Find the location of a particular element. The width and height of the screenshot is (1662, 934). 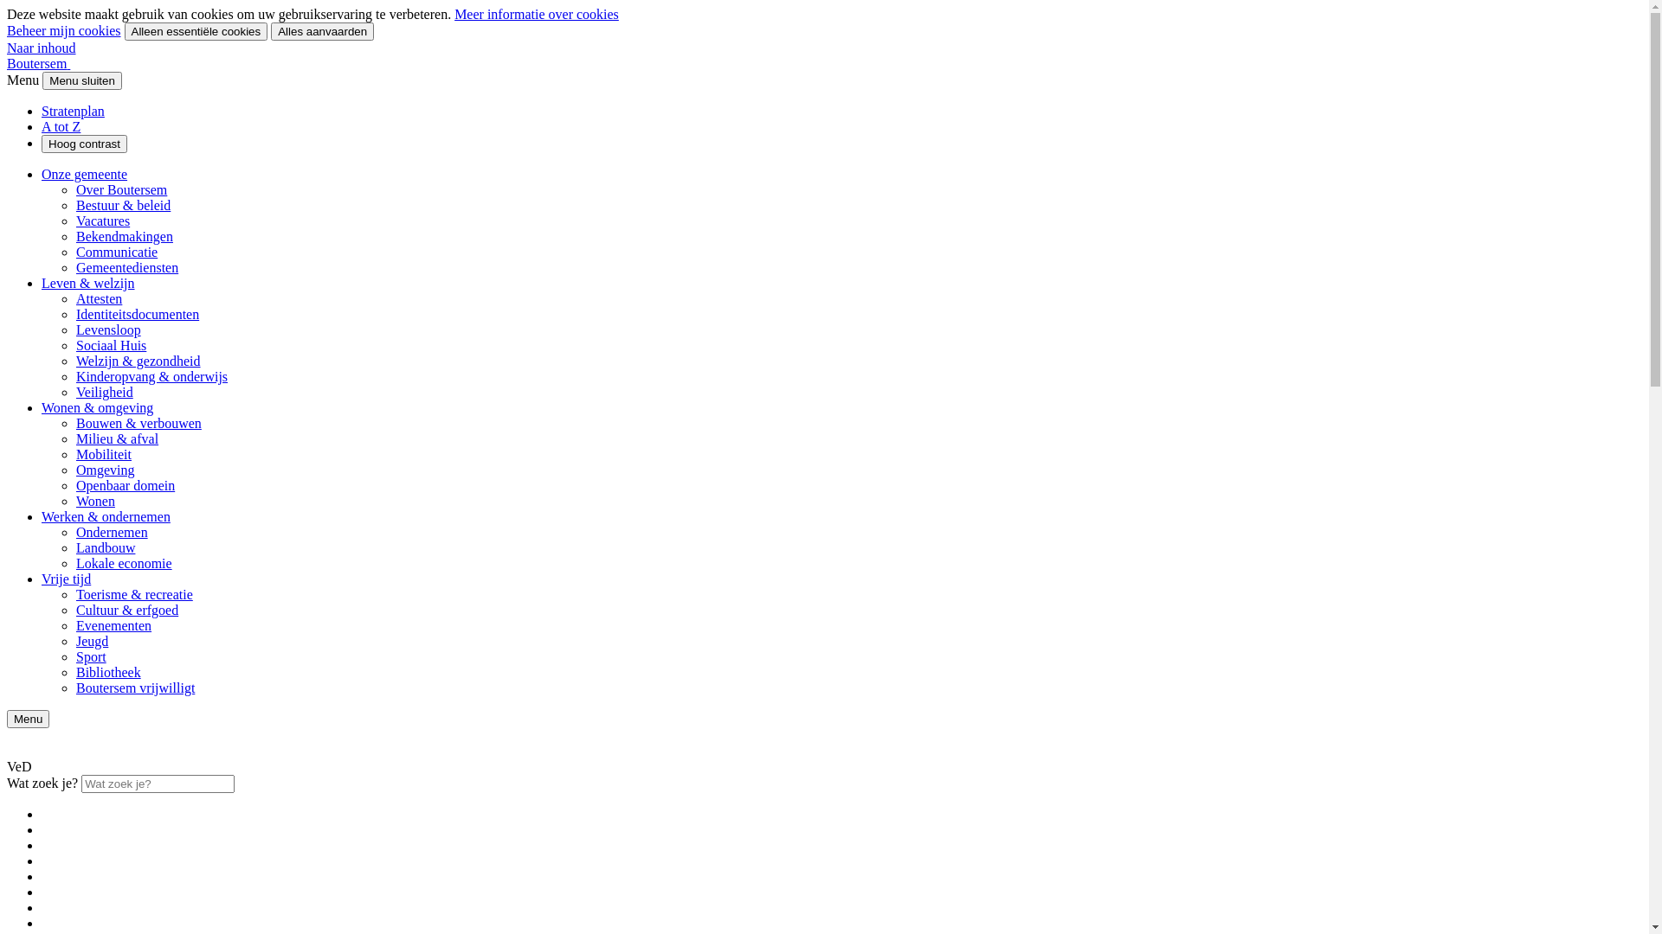

Vacatures is located at coordinates (103, 221).